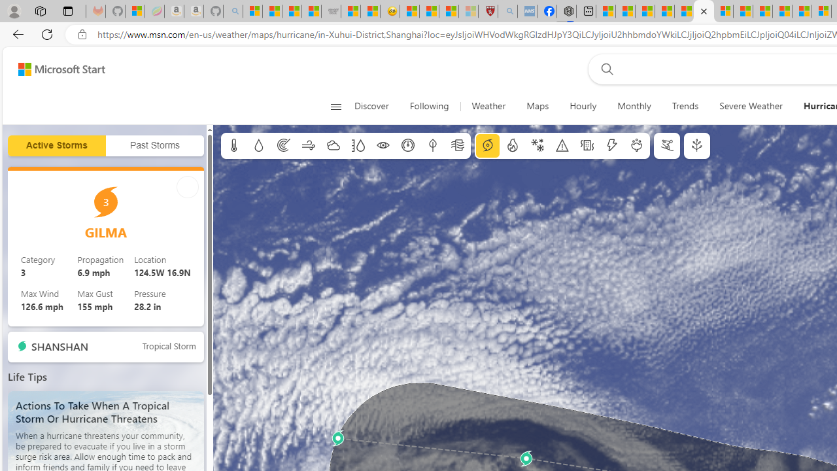 The height and width of the screenshot is (471, 837). Describe the element at coordinates (155, 146) in the screenshot. I see `Past Storms` at that location.